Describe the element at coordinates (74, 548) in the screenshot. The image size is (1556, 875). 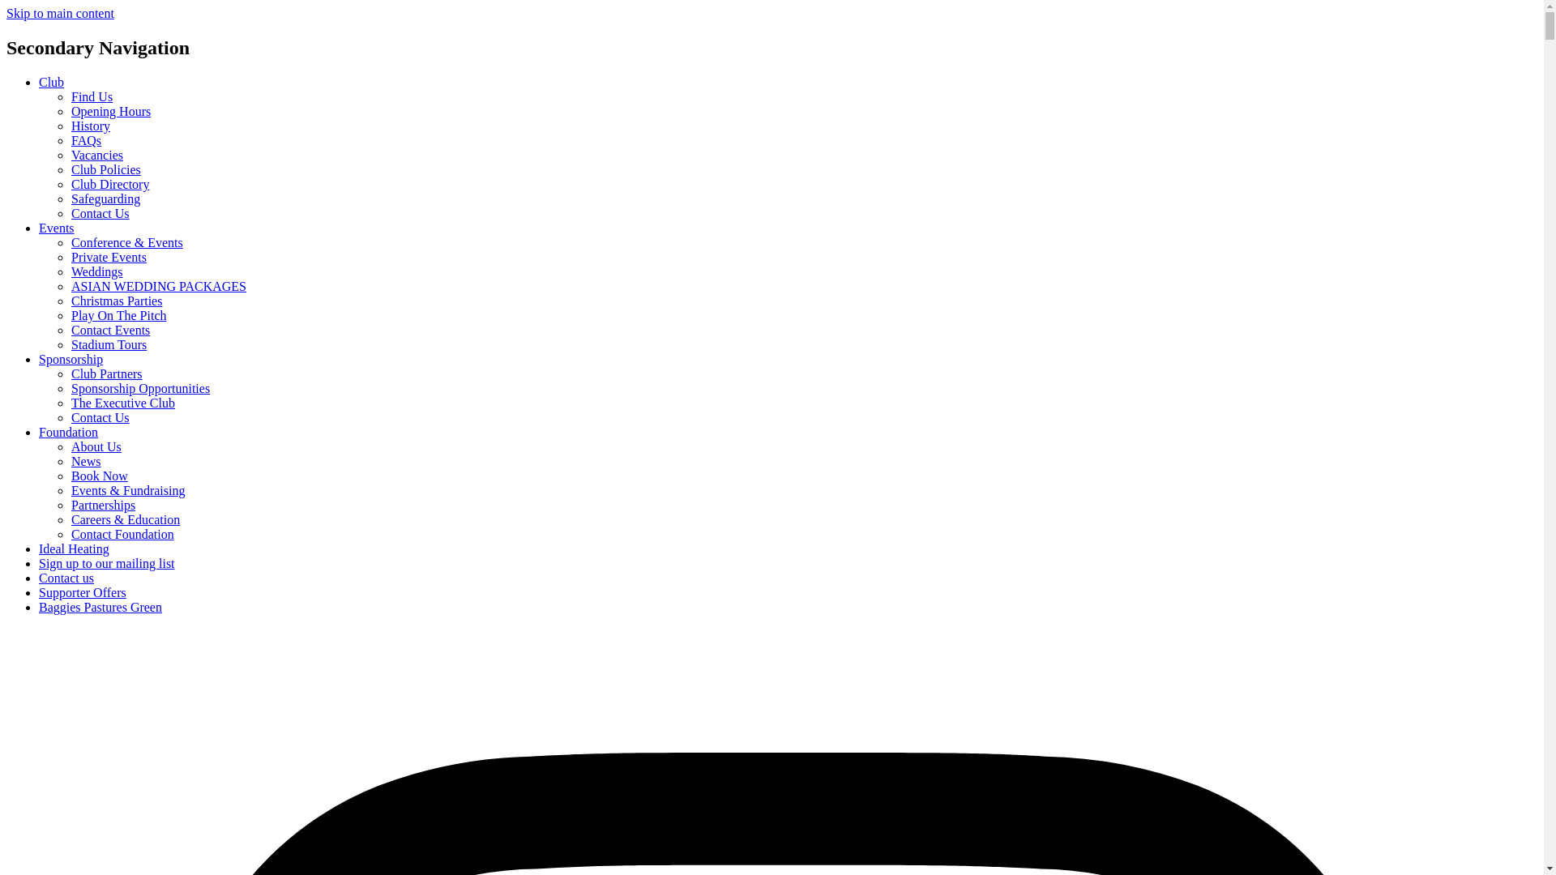
I see `Ideal Heating` at that location.